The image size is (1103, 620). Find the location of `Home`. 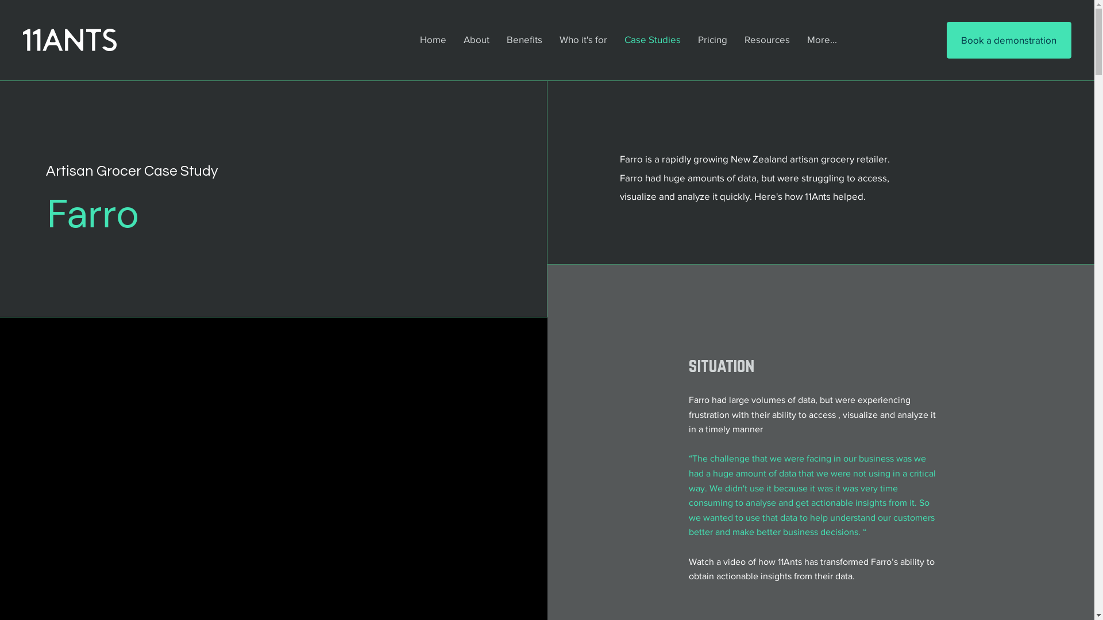

Home is located at coordinates (433, 40).